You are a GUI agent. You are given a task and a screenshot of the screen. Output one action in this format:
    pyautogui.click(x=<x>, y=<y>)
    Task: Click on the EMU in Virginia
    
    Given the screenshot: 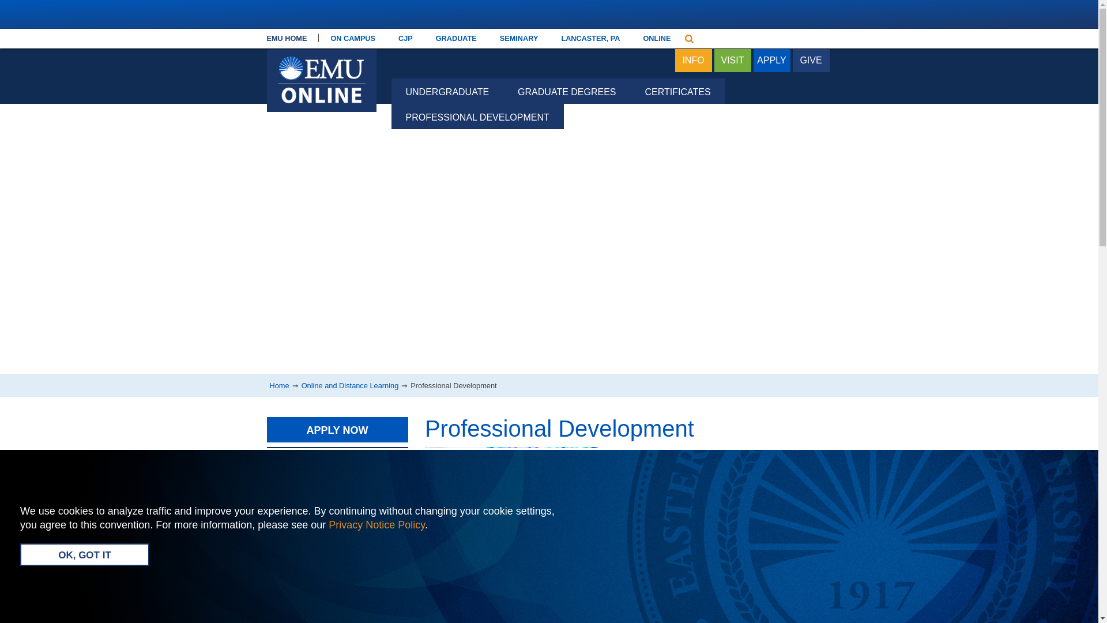 What is the action you would take?
    pyautogui.click(x=321, y=60)
    